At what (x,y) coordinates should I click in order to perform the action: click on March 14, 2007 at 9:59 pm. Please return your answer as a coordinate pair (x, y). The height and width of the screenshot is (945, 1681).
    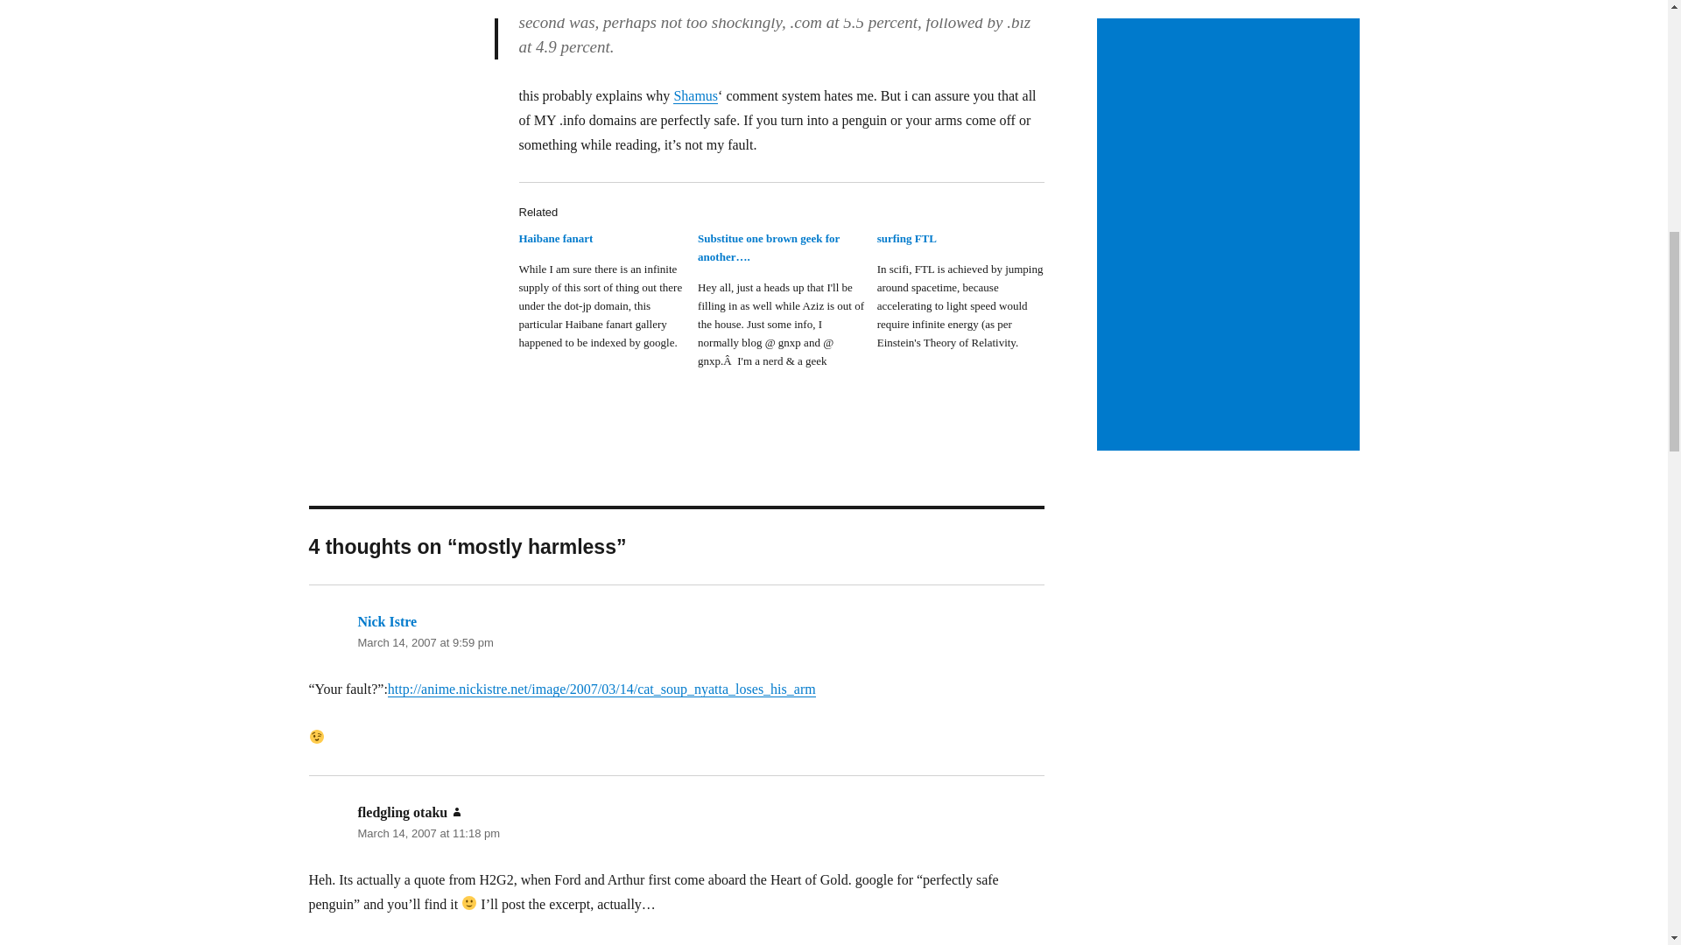
    Looking at the image, I should click on (424, 642).